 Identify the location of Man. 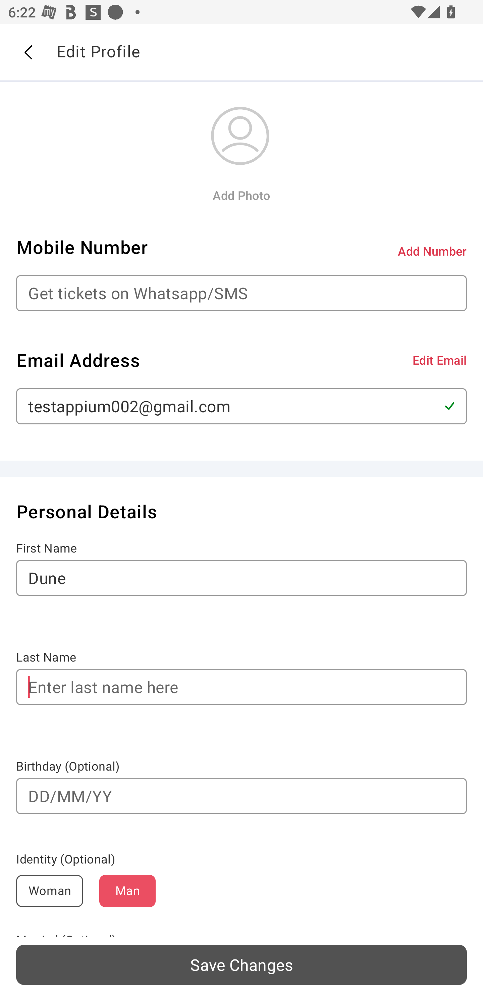
(127, 891).